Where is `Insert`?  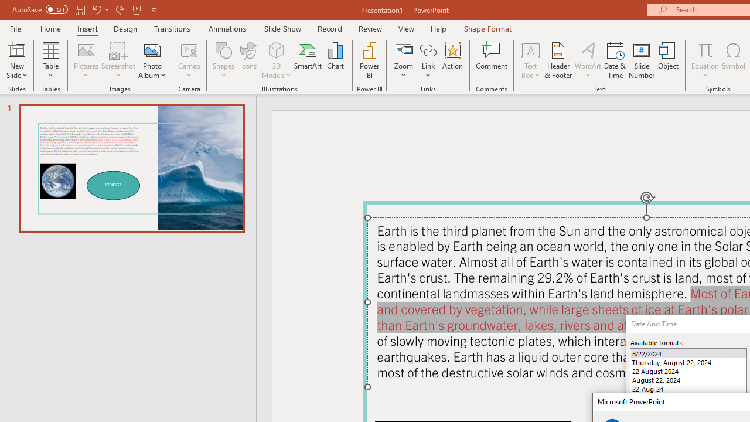 Insert is located at coordinates (88, 28).